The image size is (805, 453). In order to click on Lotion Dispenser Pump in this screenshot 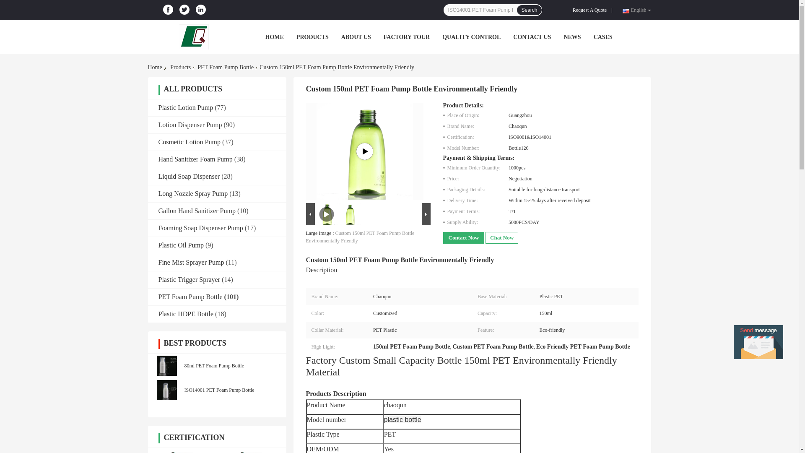, I will do `click(190, 125)`.